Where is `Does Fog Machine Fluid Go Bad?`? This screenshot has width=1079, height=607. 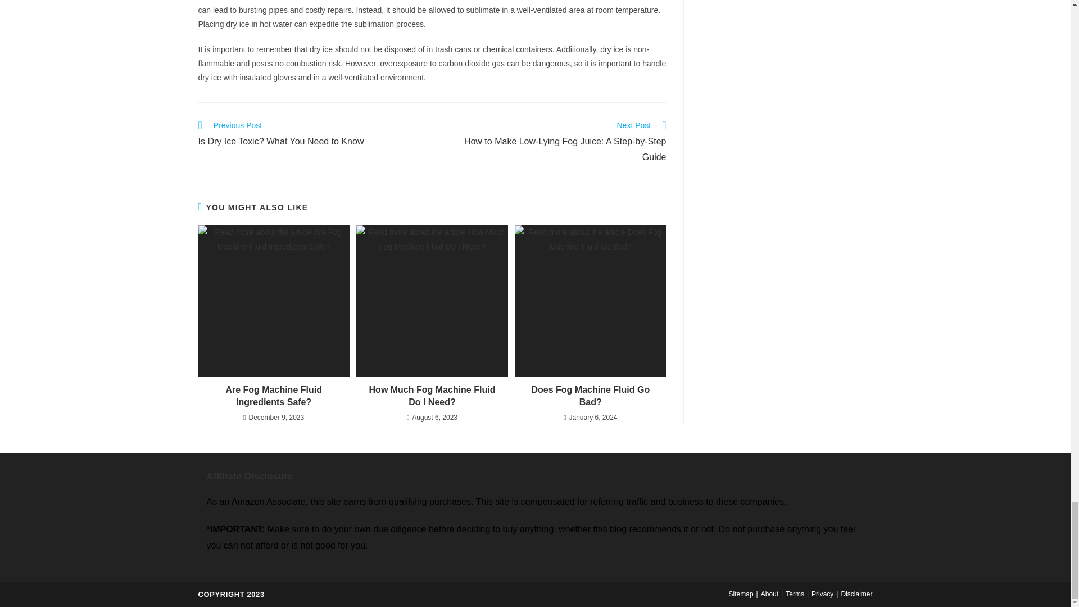
Does Fog Machine Fluid Go Bad? is located at coordinates (590, 396).